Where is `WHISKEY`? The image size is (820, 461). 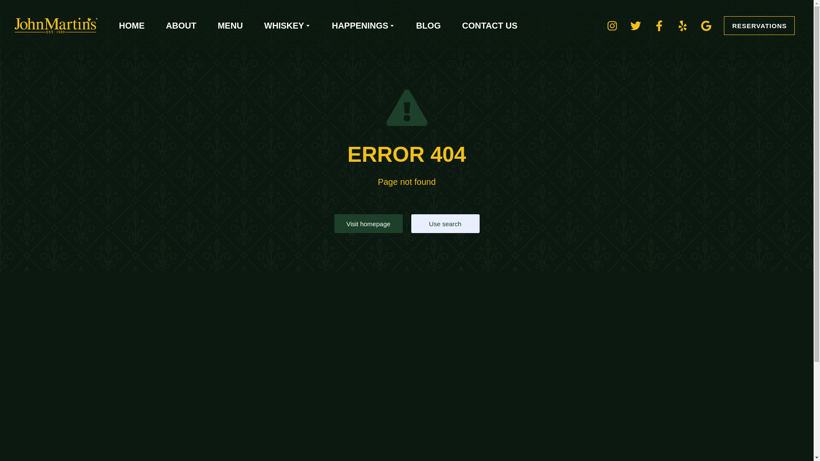
WHISKEY is located at coordinates (287, 26).